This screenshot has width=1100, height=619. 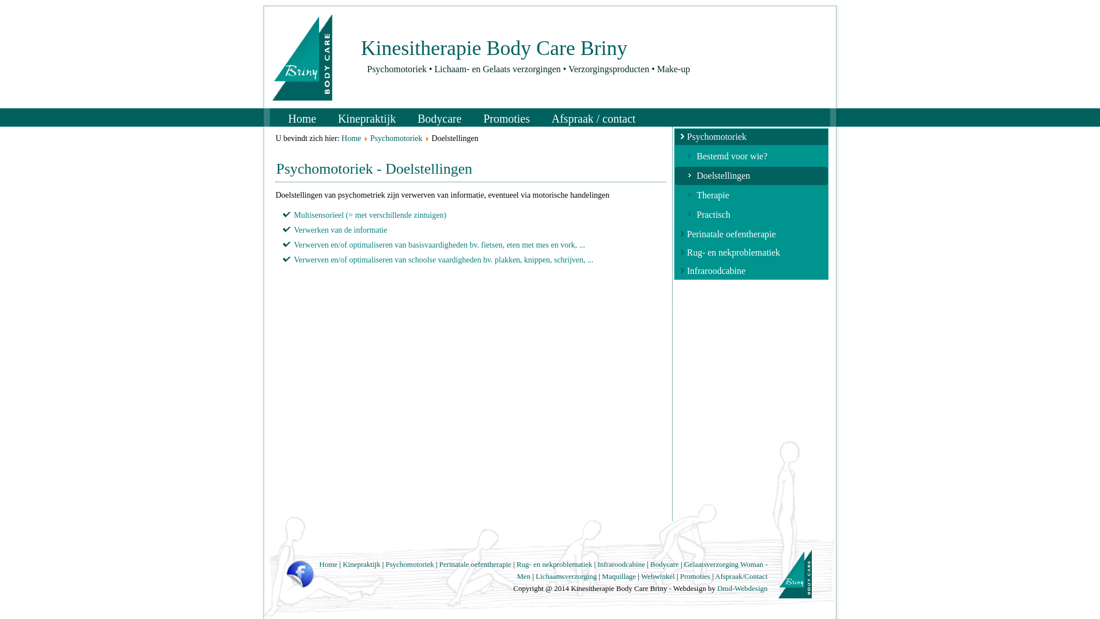 I want to click on Rug- en nekproblematiek, so click(x=752, y=253).